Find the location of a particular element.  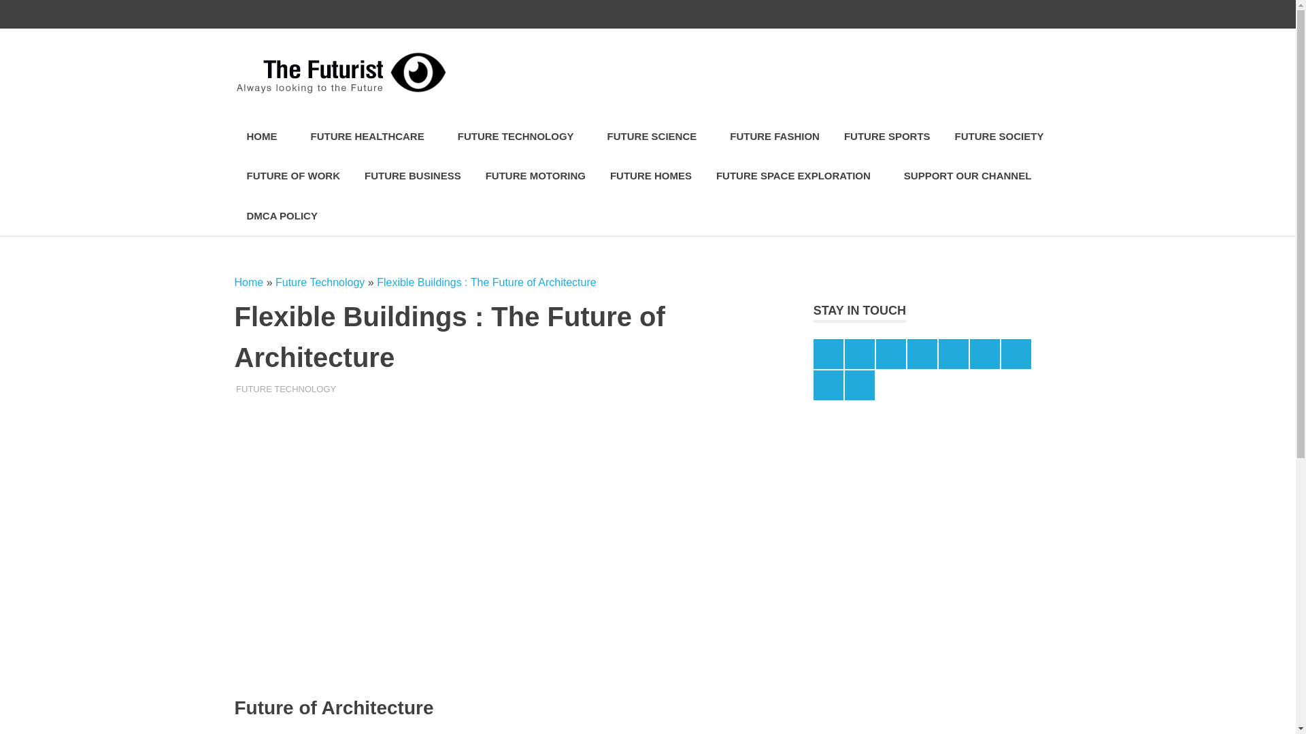

FUTURE TECHNOLOGY is located at coordinates (520, 137).